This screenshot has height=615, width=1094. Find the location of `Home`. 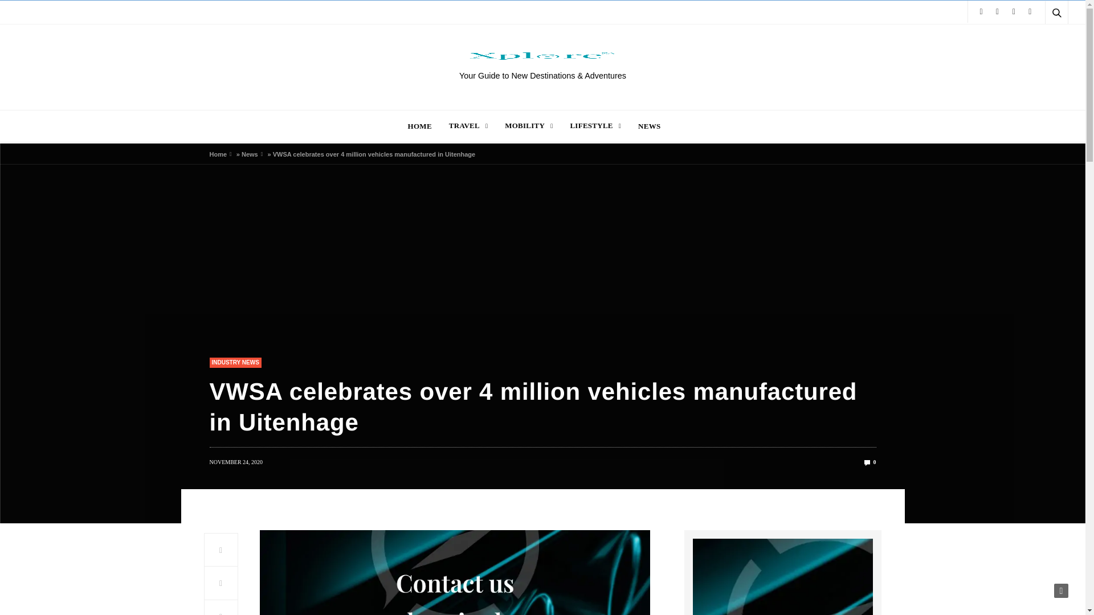

Home is located at coordinates (219, 154).